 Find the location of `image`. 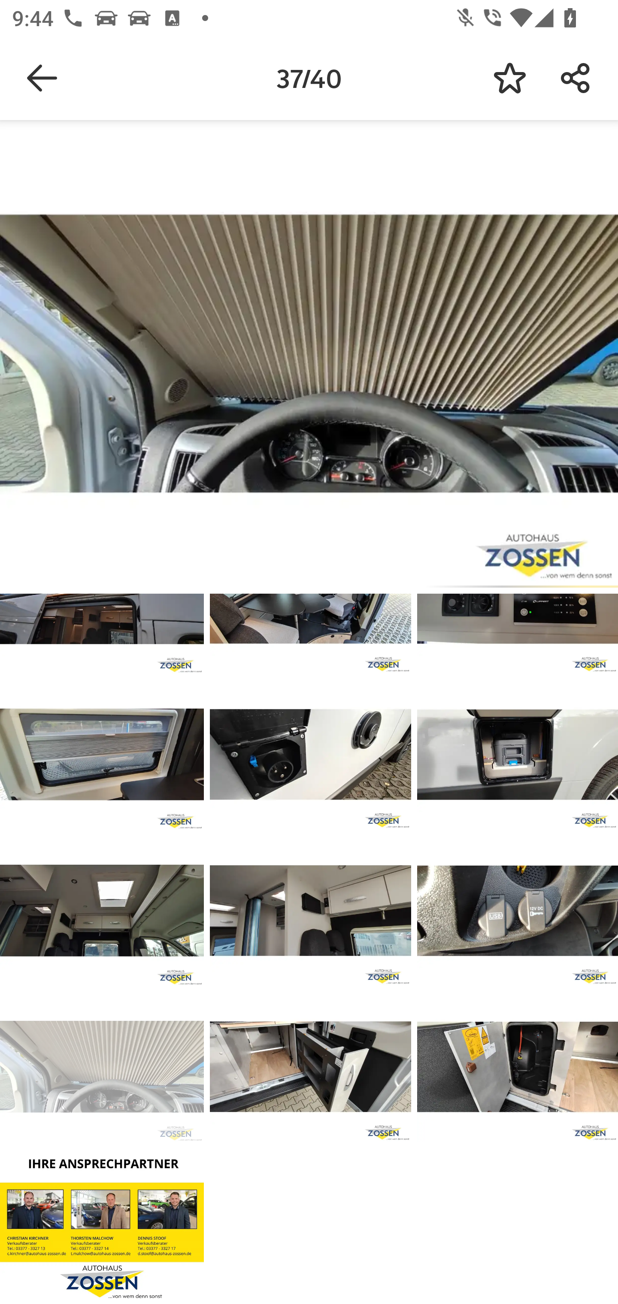

image is located at coordinates (518, 754).